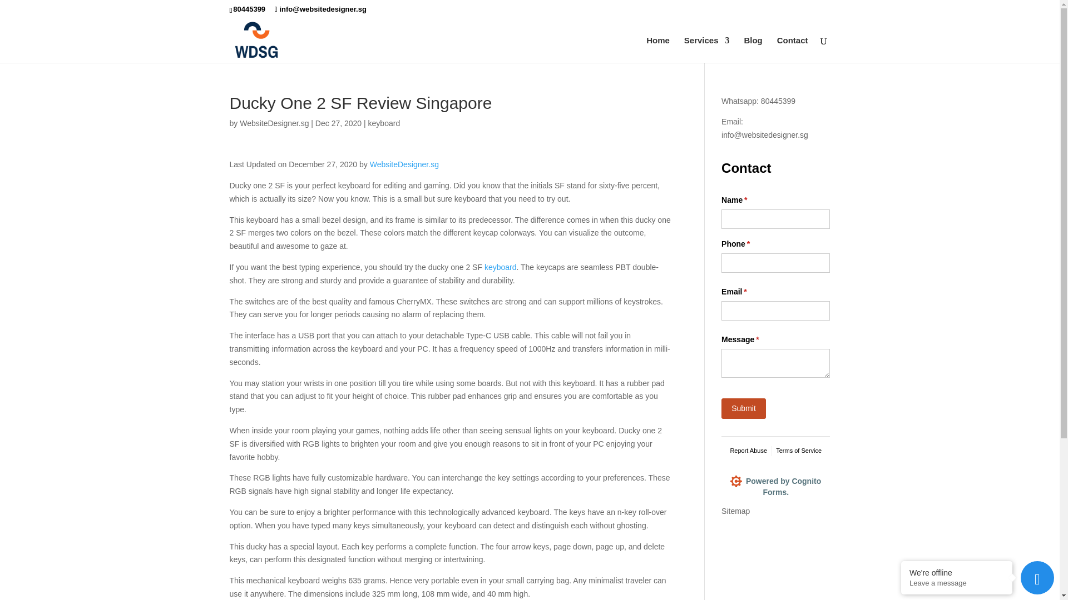 Image resolution: width=1068 pixels, height=600 pixels. I want to click on Leave a message, so click(957, 583).